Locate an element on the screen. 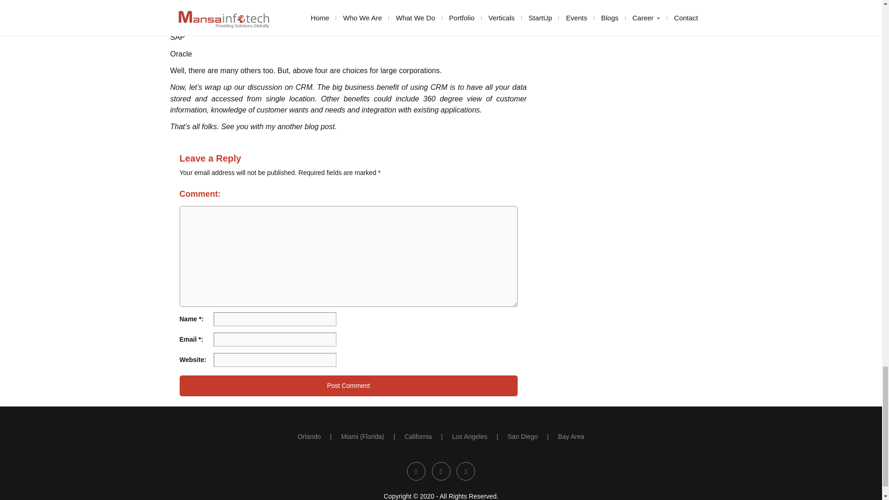 This screenshot has height=500, width=889. Post Comment is located at coordinates (348, 386).